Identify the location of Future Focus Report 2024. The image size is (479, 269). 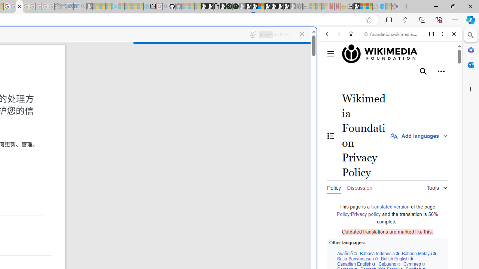
(236, 7).